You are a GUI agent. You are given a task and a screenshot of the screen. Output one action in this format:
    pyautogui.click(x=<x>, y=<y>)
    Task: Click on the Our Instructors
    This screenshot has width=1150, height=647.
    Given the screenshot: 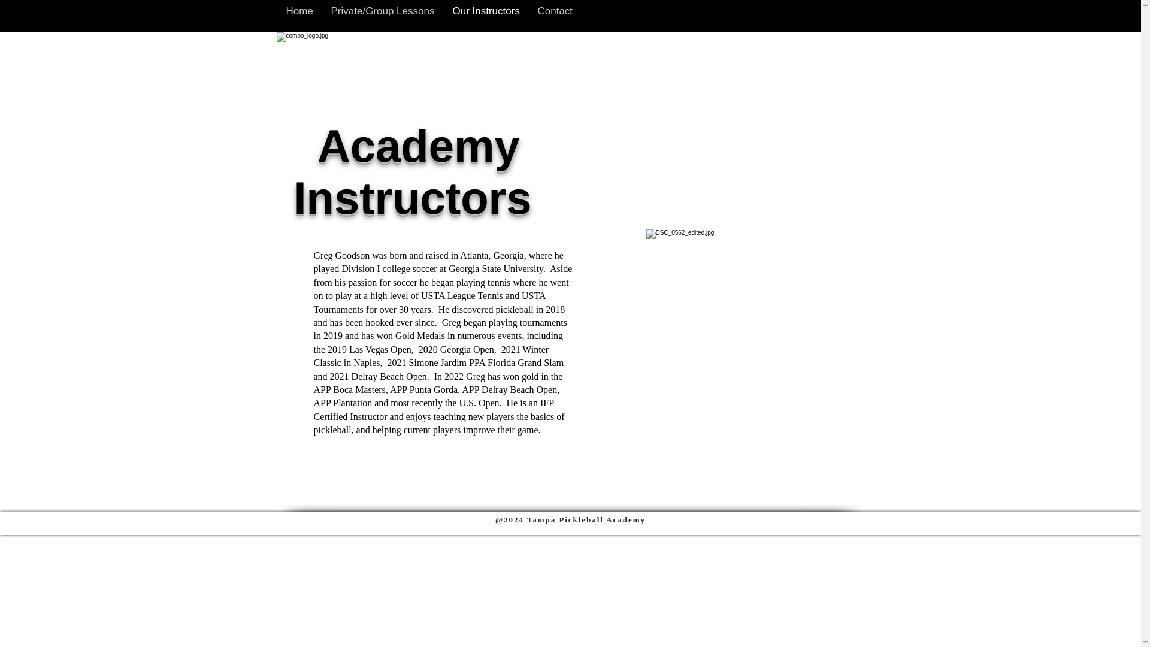 What is the action you would take?
    pyautogui.click(x=485, y=11)
    